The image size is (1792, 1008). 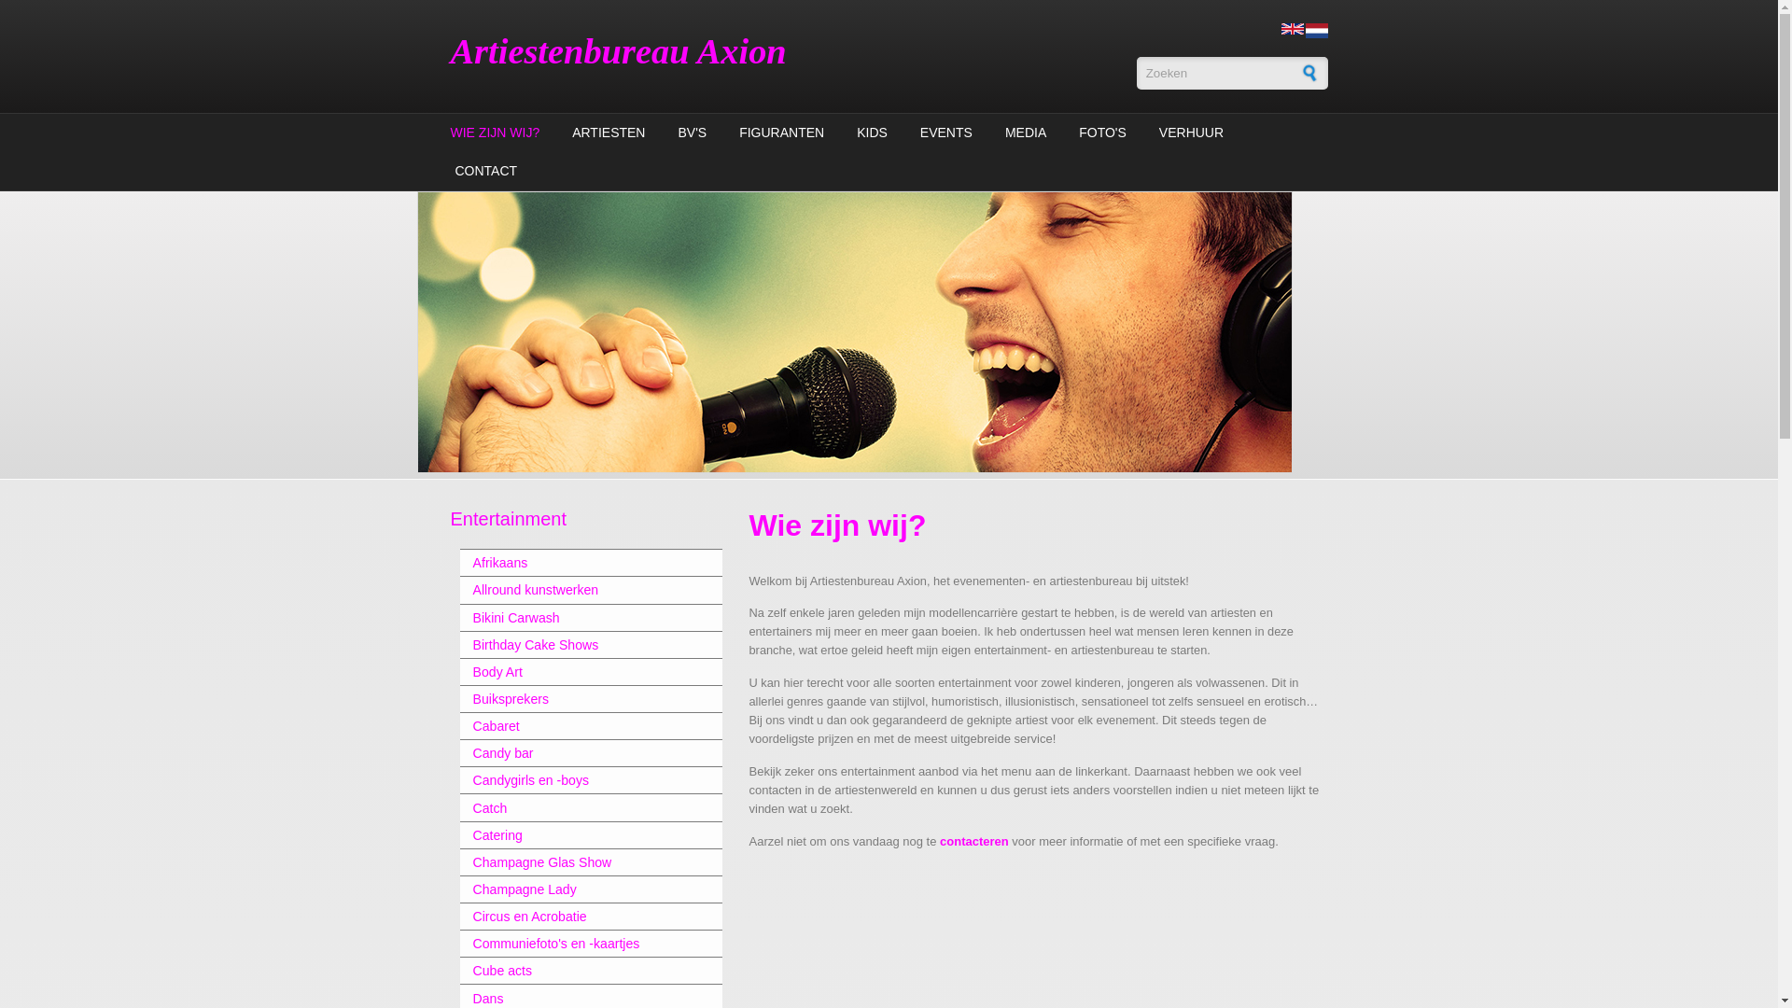 I want to click on Afrikaans, so click(x=578, y=563).